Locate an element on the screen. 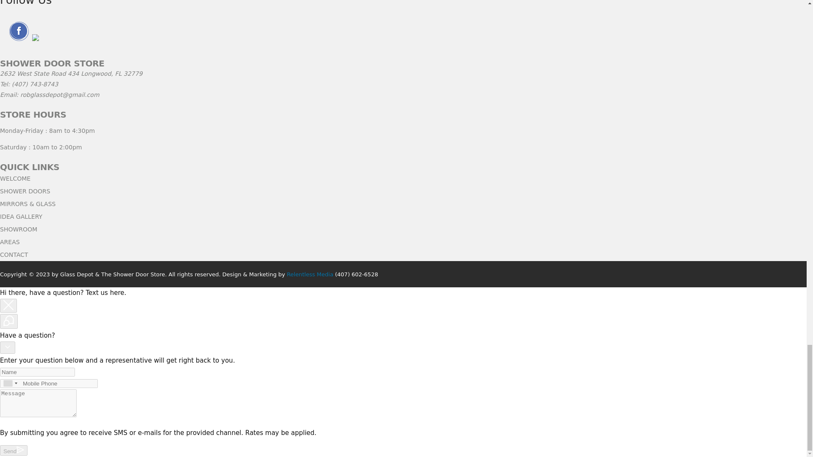 This screenshot has height=457, width=813. AREAS is located at coordinates (10, 242).